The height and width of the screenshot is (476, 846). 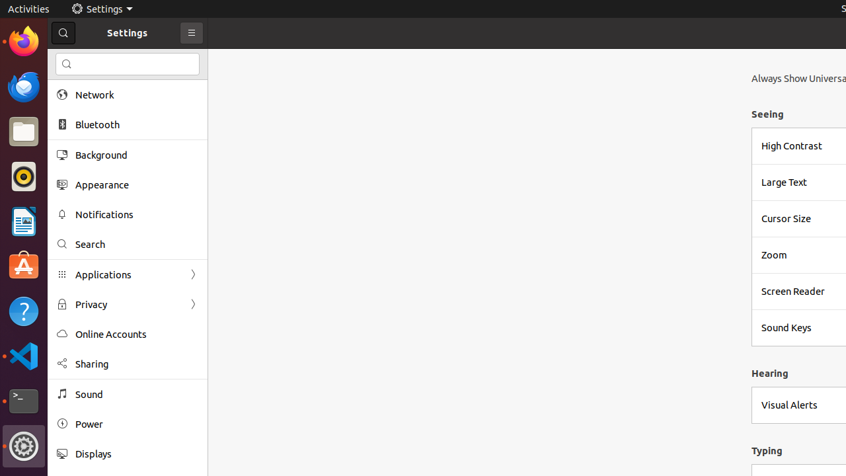 I want to click on Activities, so click(x=29, y=9).